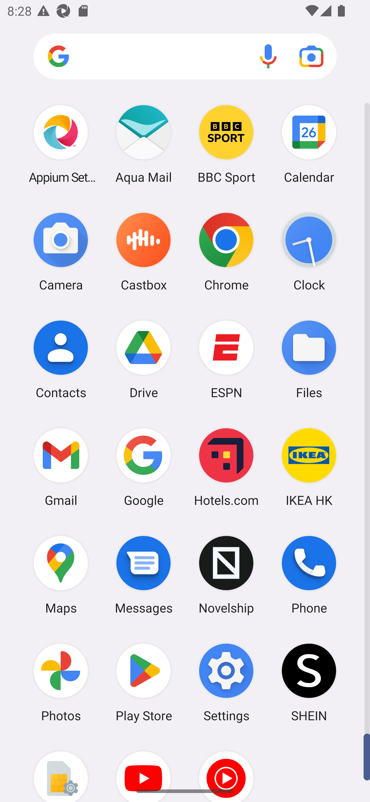  I want to click on SHEIN, so click(309, 682).